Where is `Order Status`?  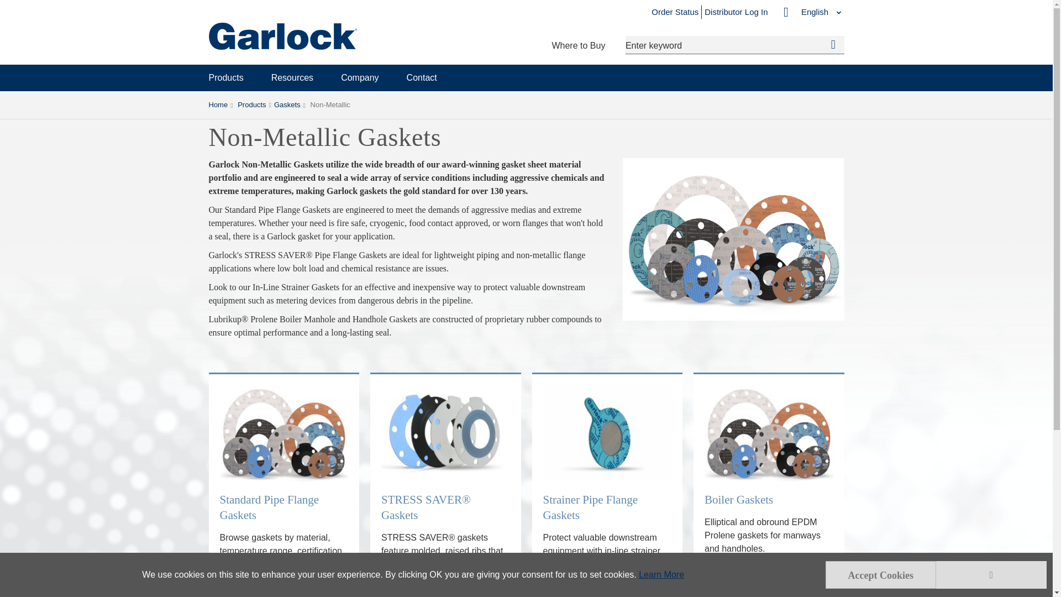 Order Status is located at coordinates (674, 12).